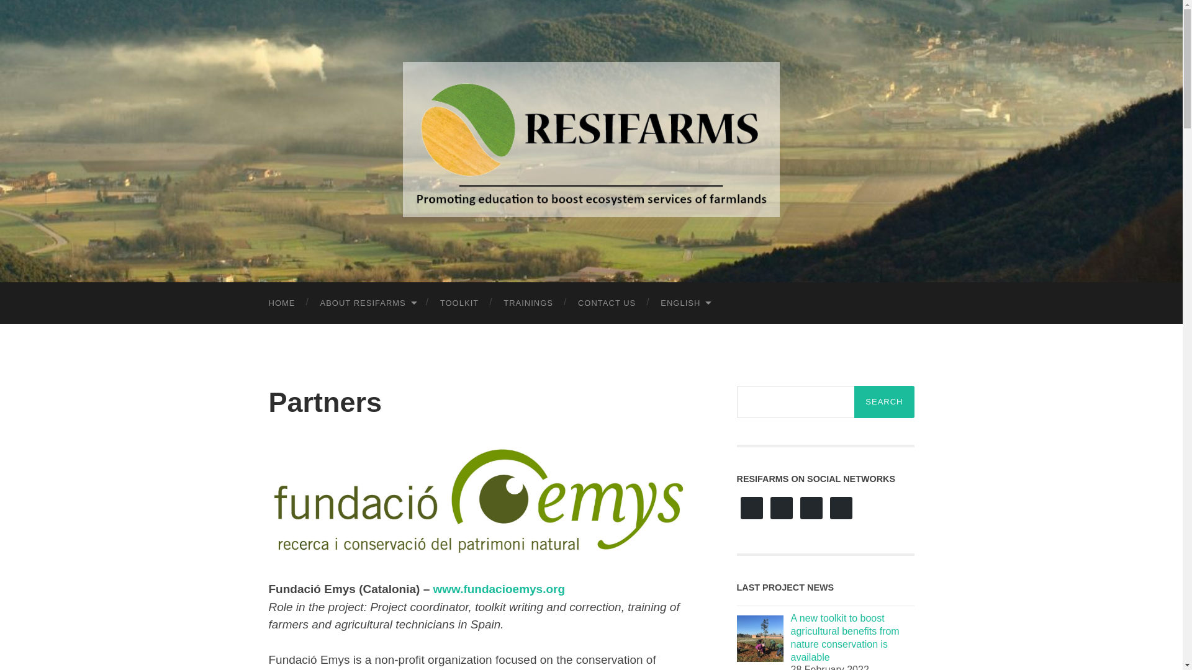 The width and height of the screenshot is (1192, 670). I want to click on www.fundacioemys.org, so click(499, 589).